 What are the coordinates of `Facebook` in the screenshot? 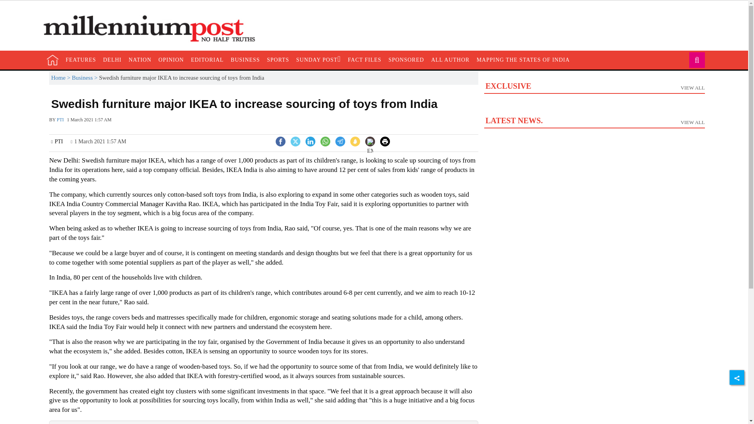 It's located at (280, 141).